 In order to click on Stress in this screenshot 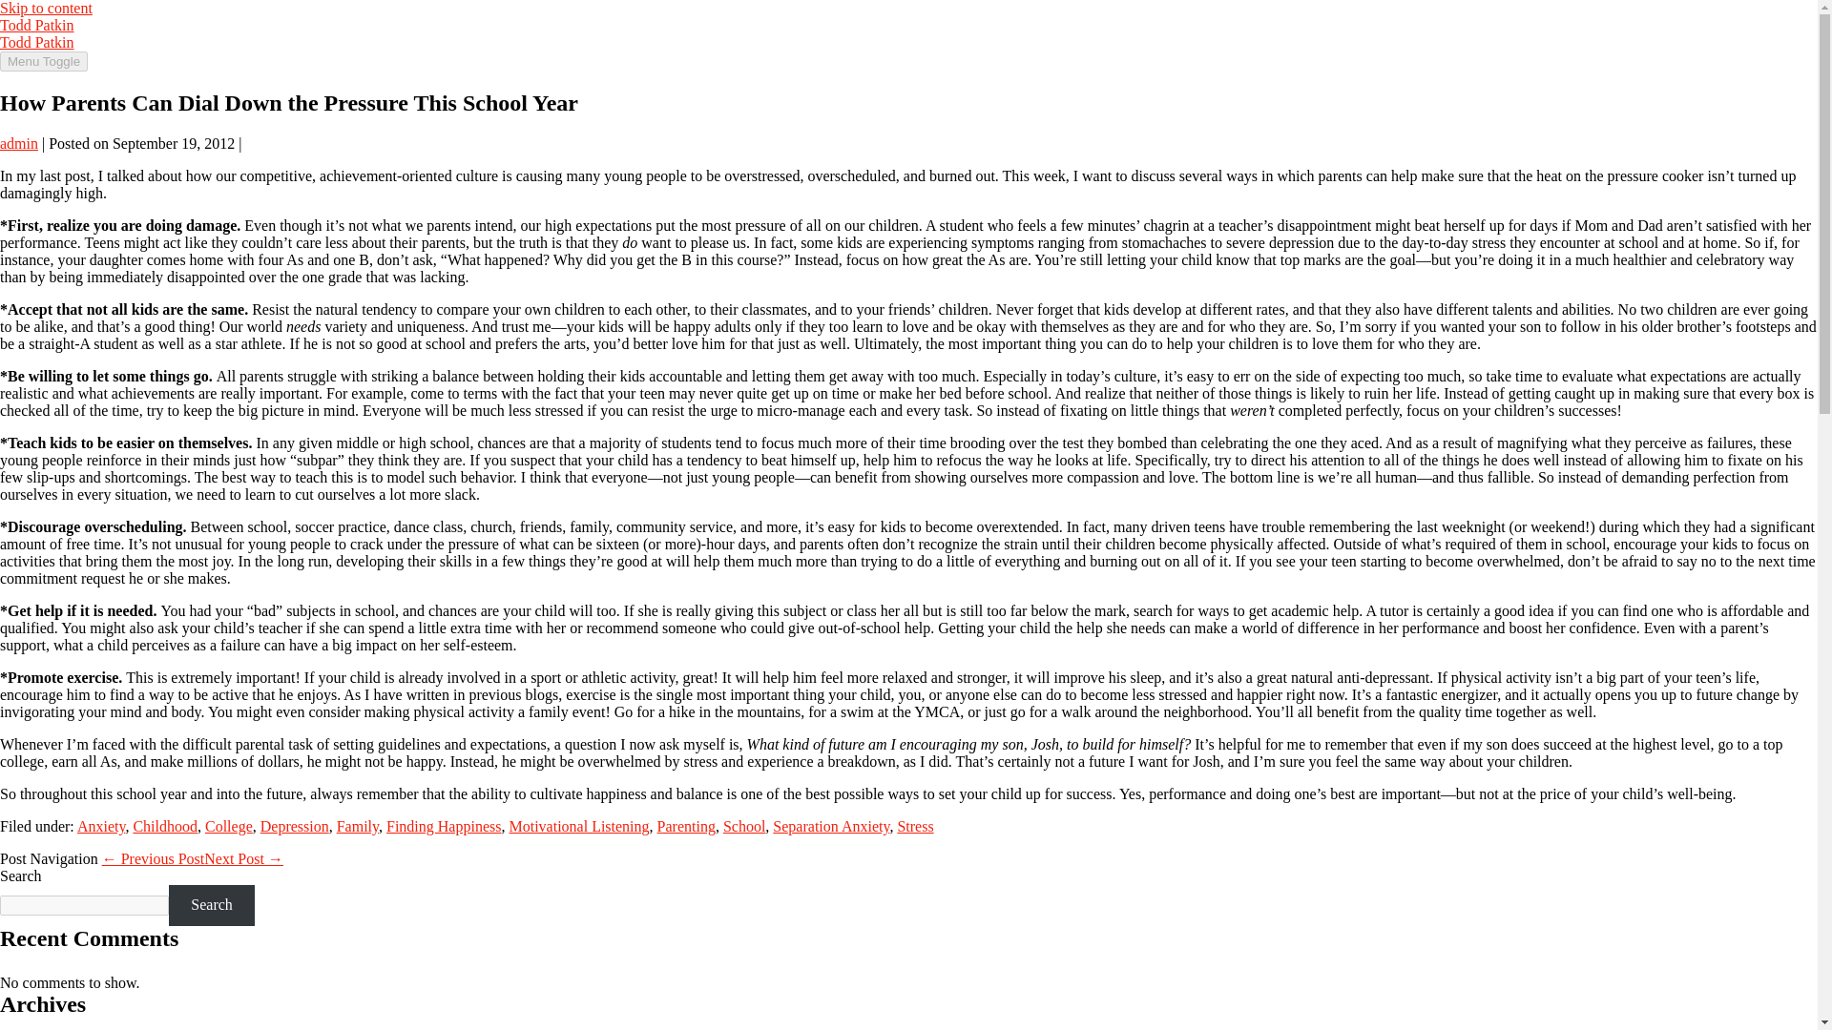, I will do `click(914, 826)`.